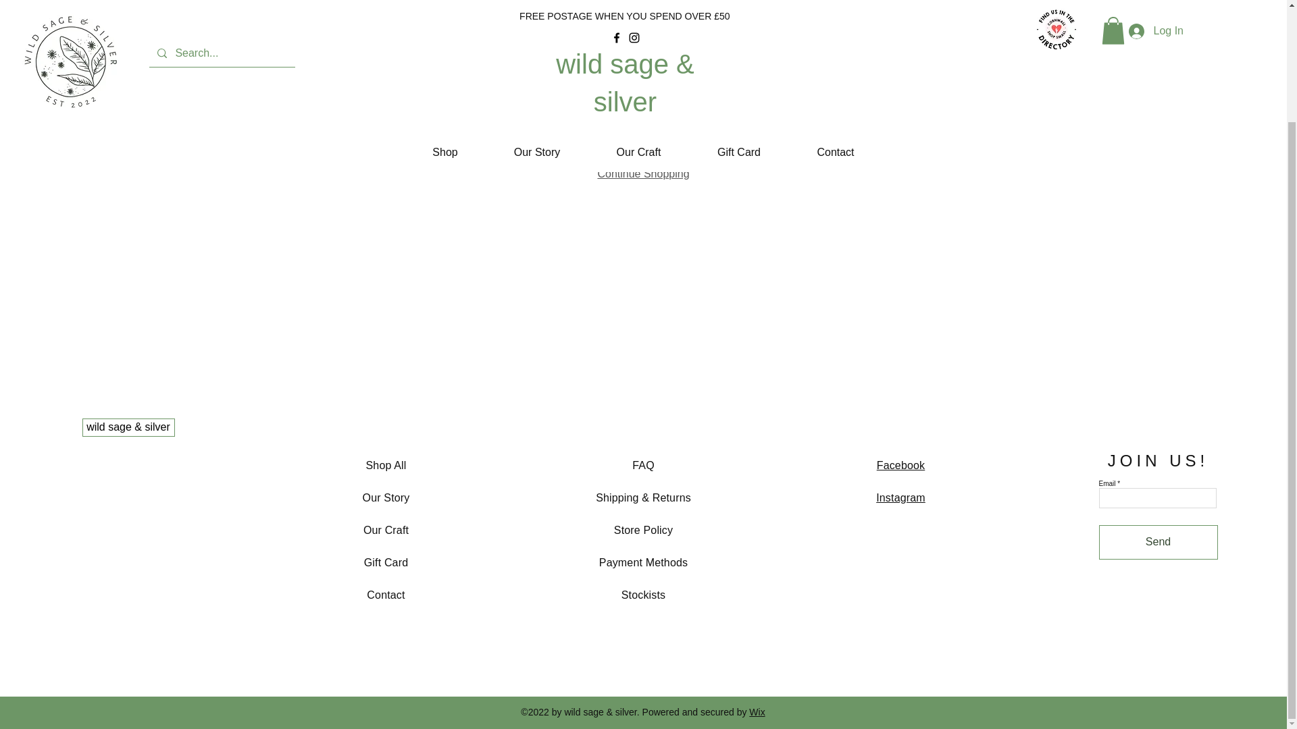  I want to click on Stockists, so click(643, 594).